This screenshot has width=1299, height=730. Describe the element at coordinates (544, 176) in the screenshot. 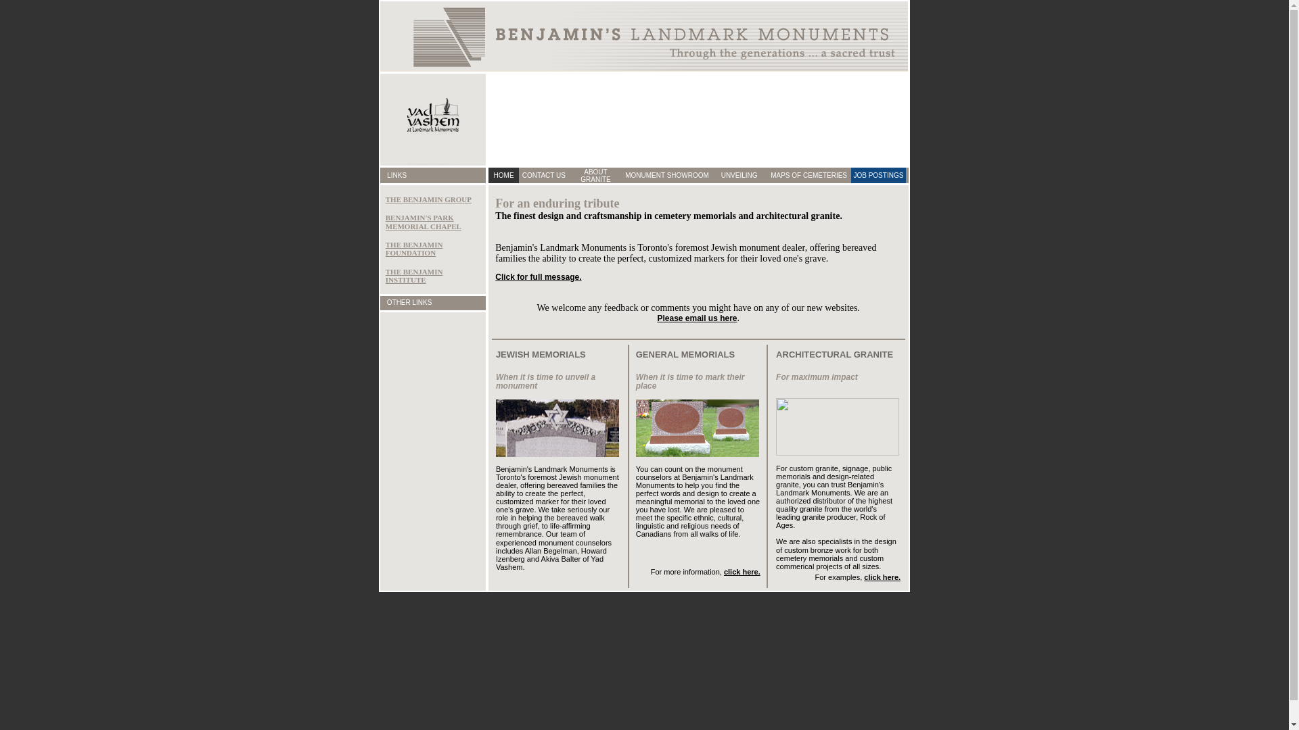

I see `CONTACT US` at that location.